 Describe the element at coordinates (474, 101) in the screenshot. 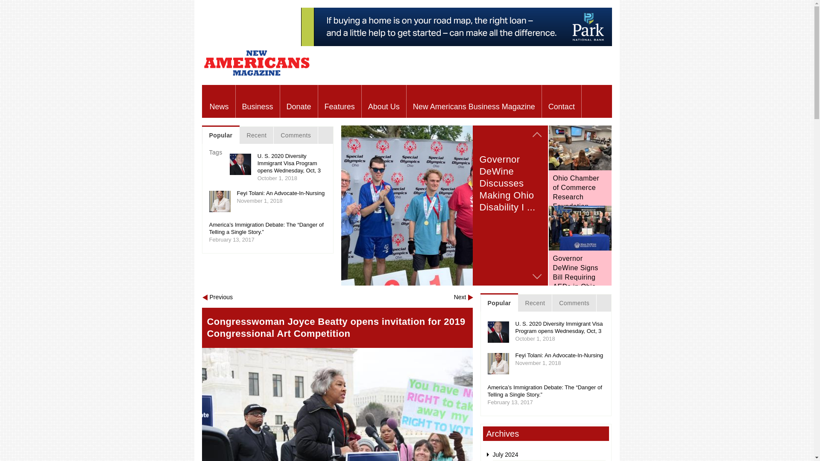

I see `New Americans Business Magazine` at that location.